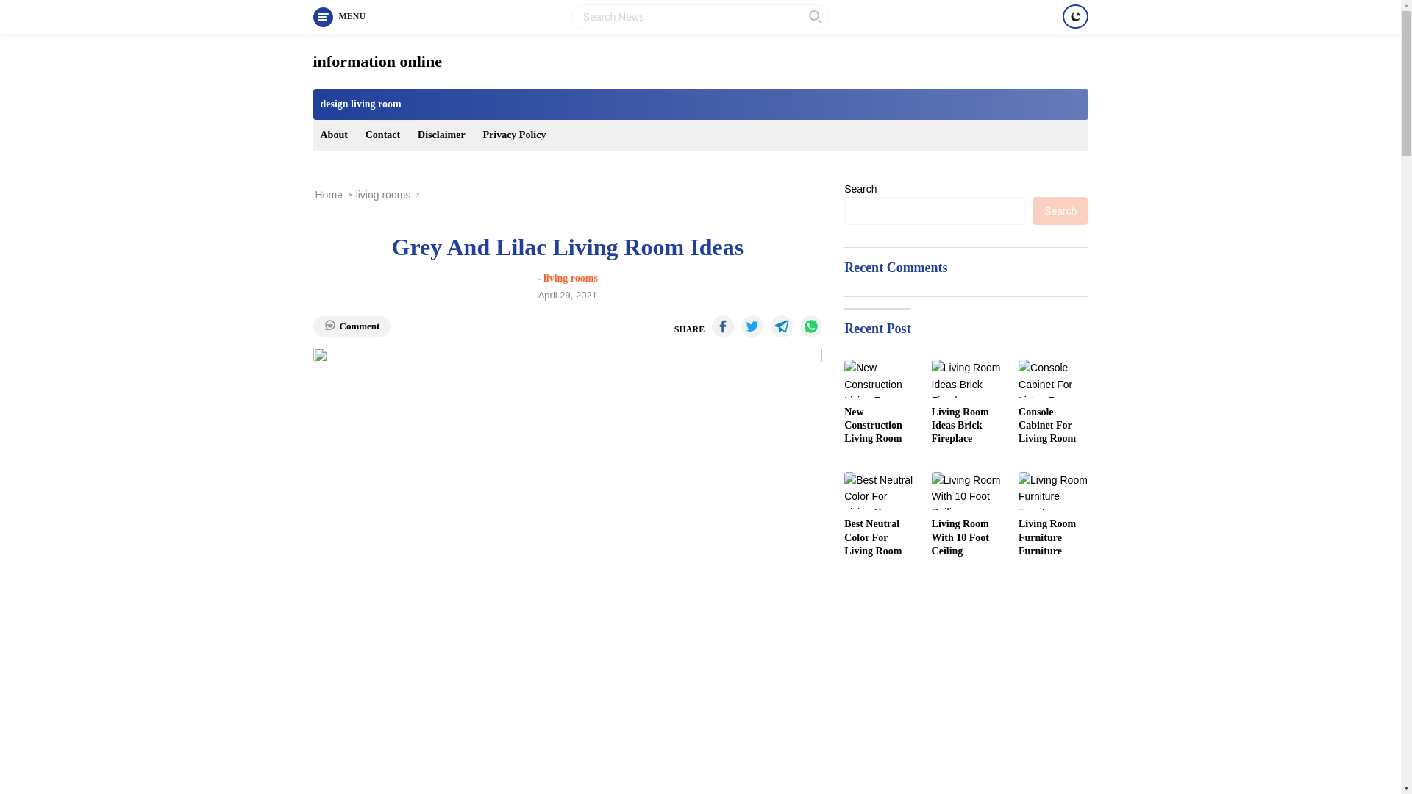 The width and height of the screenshot is (1412, 794). I want to click on living rooms, so click(571, 278).